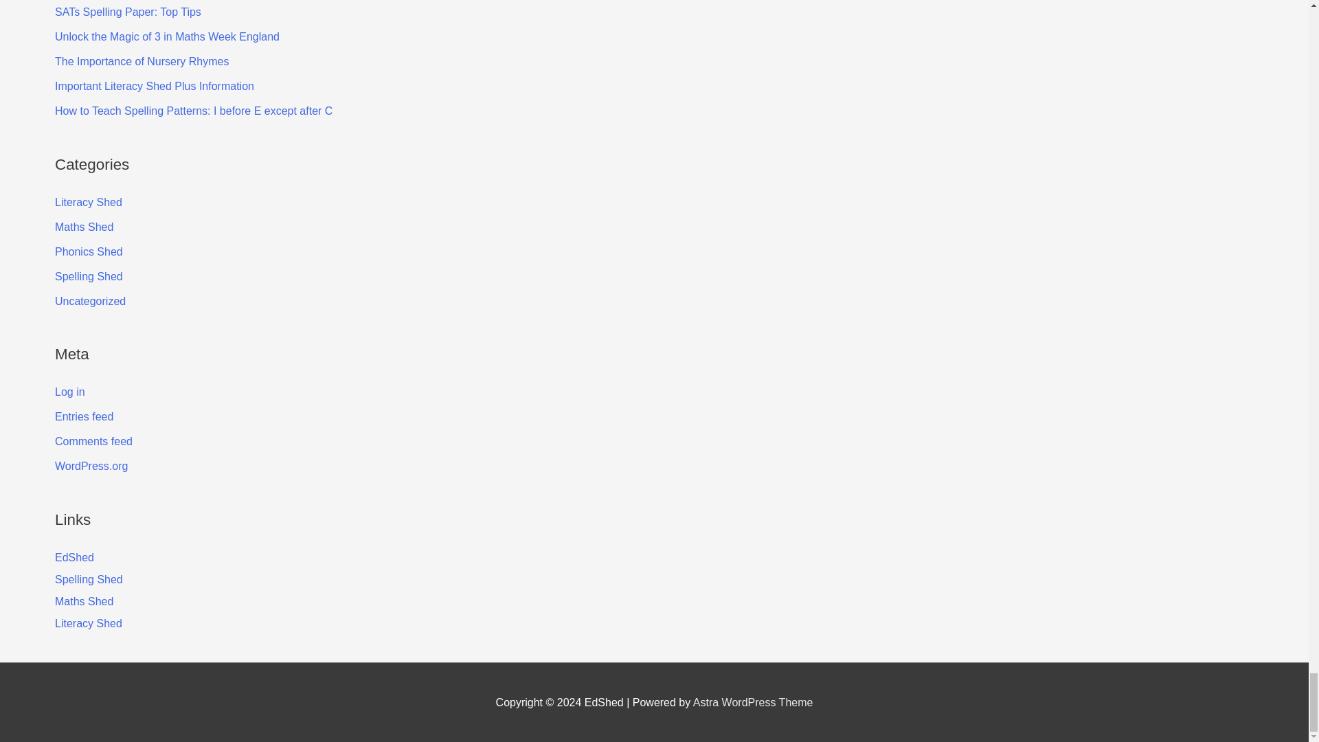 This screenshot has height=742, width=1319. Describe the element at coordinates (74, 557) in the screenshot. I see `EdShed` at that location.